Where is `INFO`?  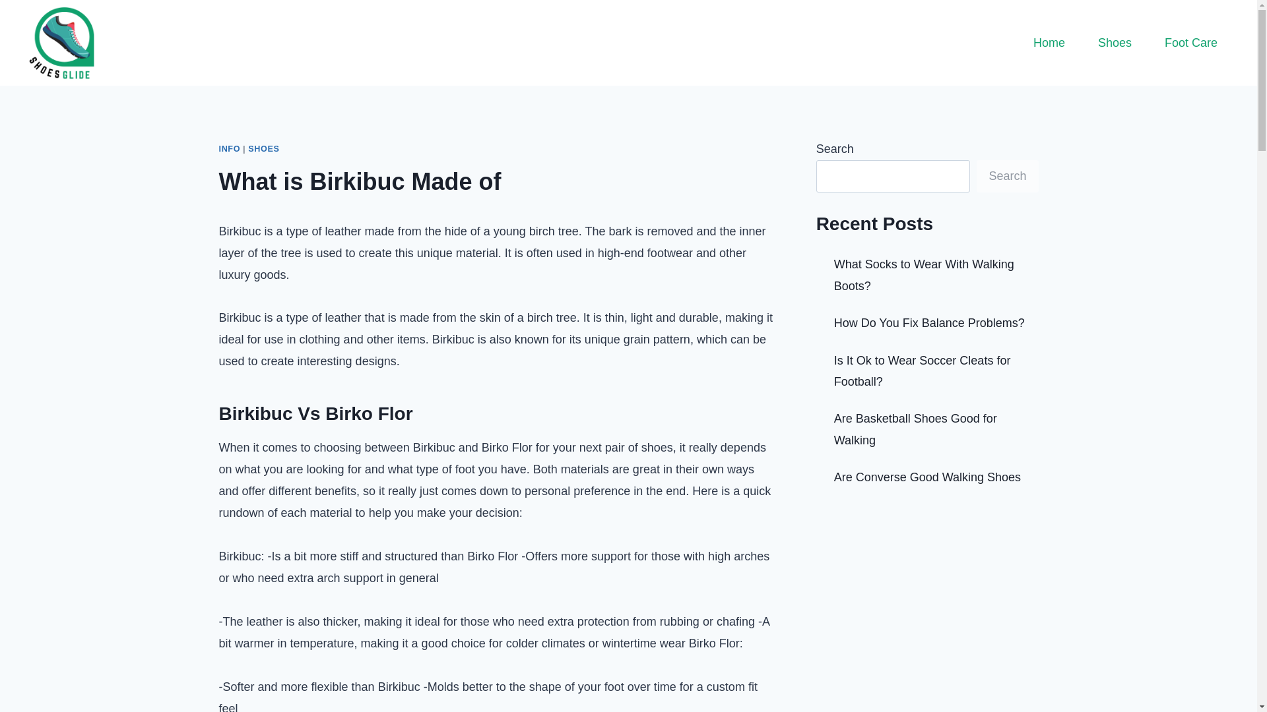 INFO is located at coordinates (230, 149).